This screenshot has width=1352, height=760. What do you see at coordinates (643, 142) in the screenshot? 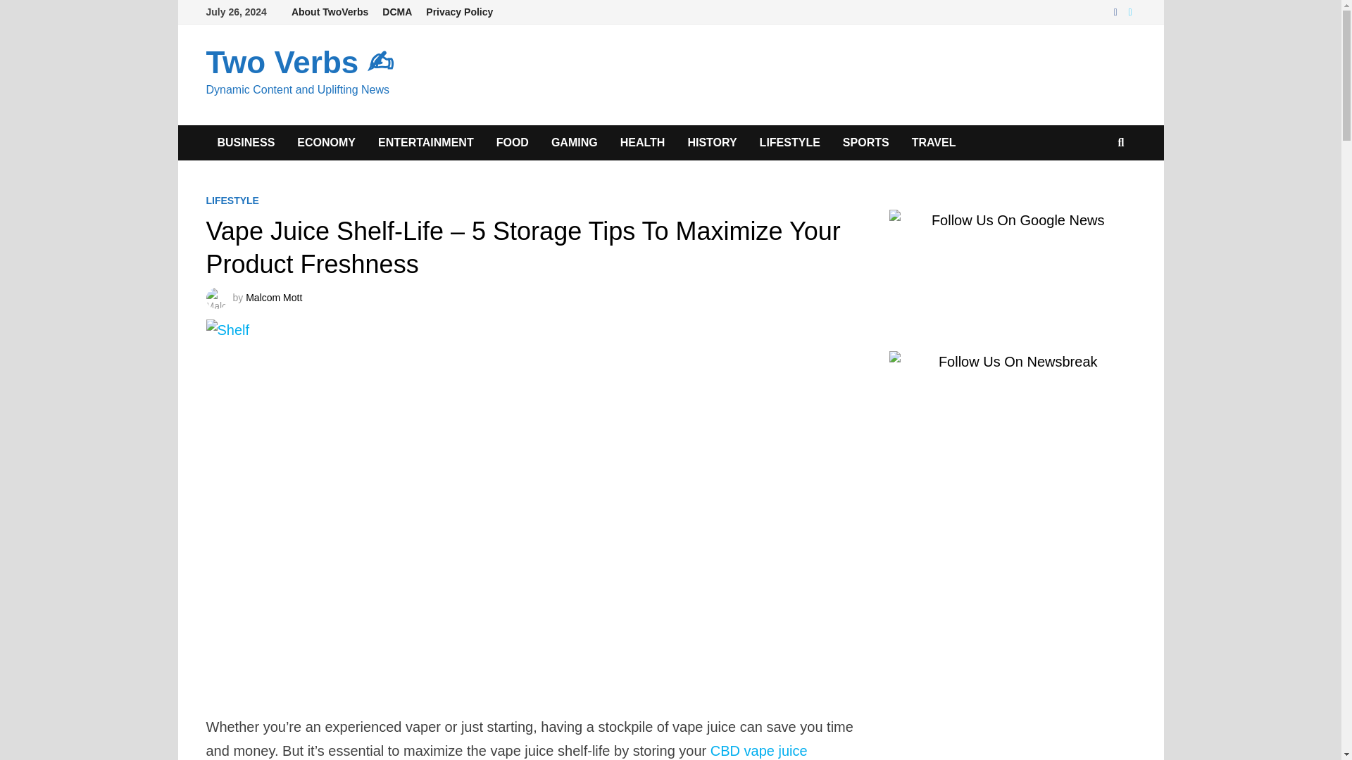
I see `HEALTH` at bounding box center [643, 142].